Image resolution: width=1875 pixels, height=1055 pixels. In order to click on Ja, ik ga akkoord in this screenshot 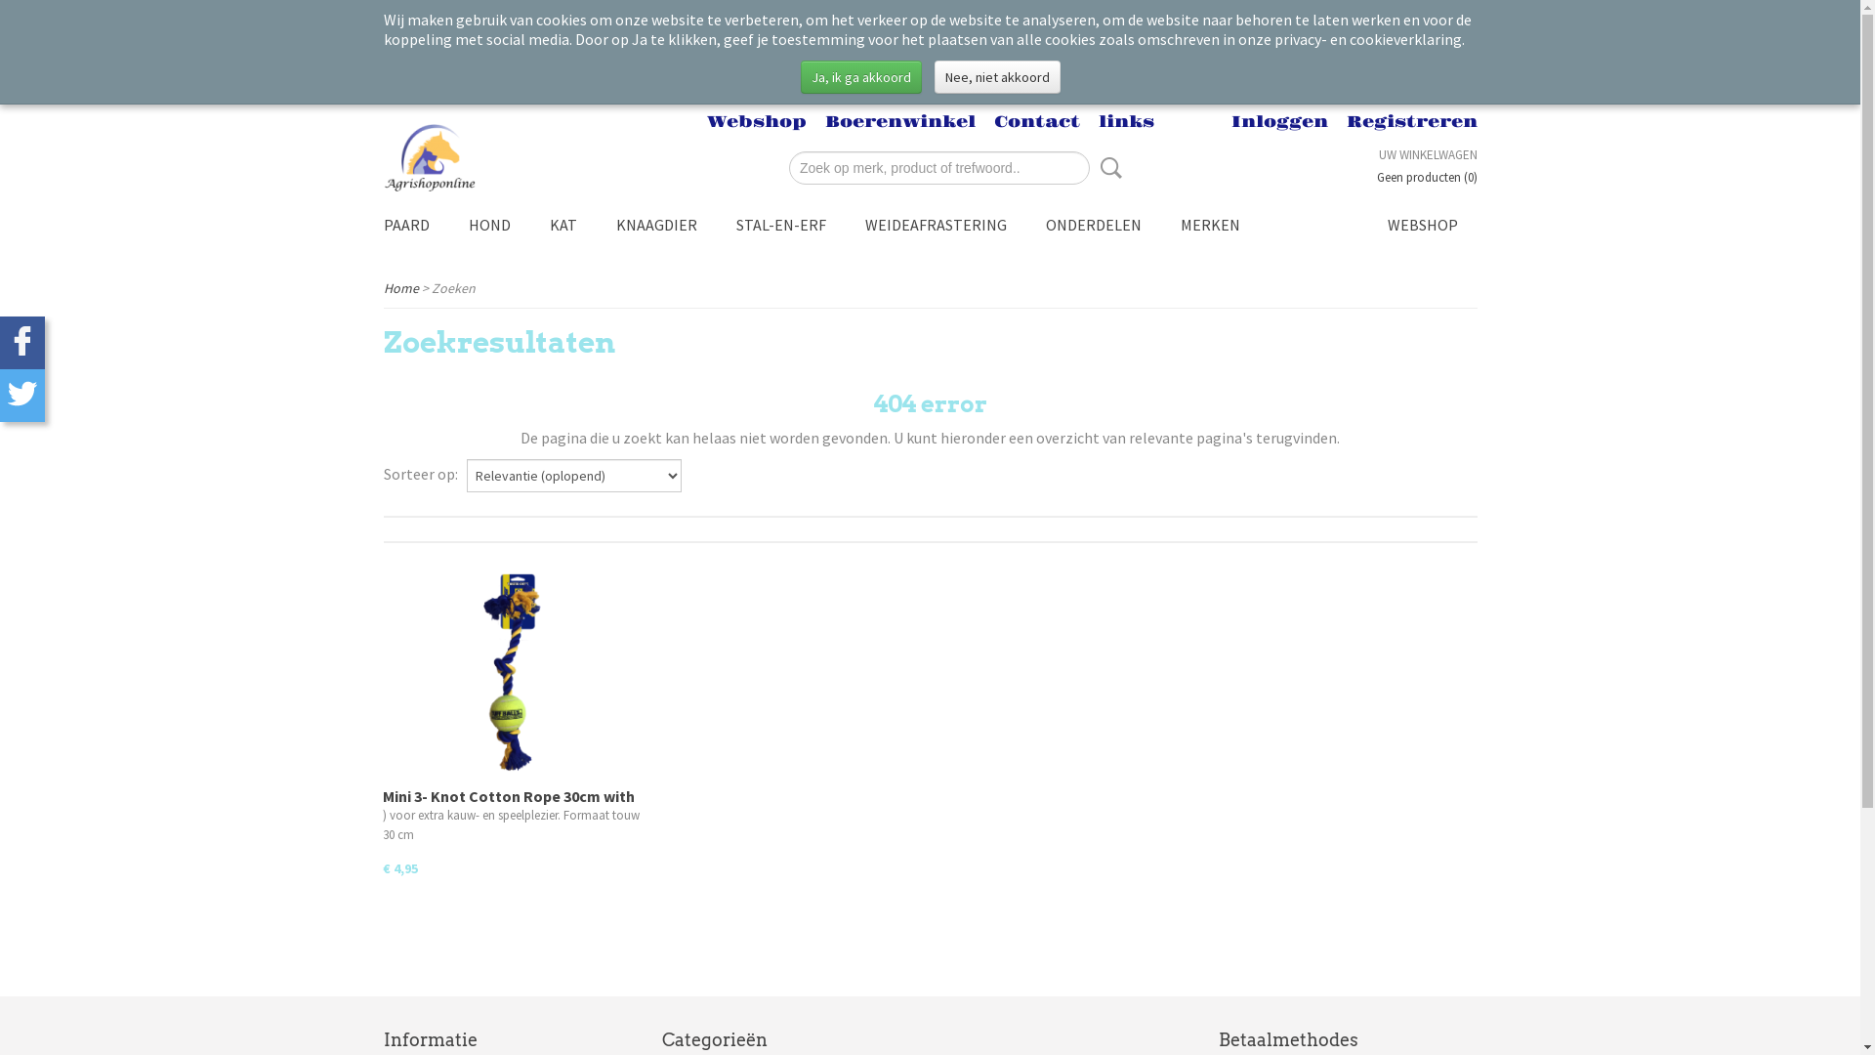, I will do `click(861, 77)`.